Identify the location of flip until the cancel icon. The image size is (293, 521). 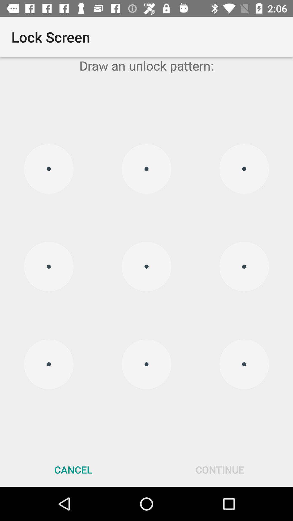
(73, 469).